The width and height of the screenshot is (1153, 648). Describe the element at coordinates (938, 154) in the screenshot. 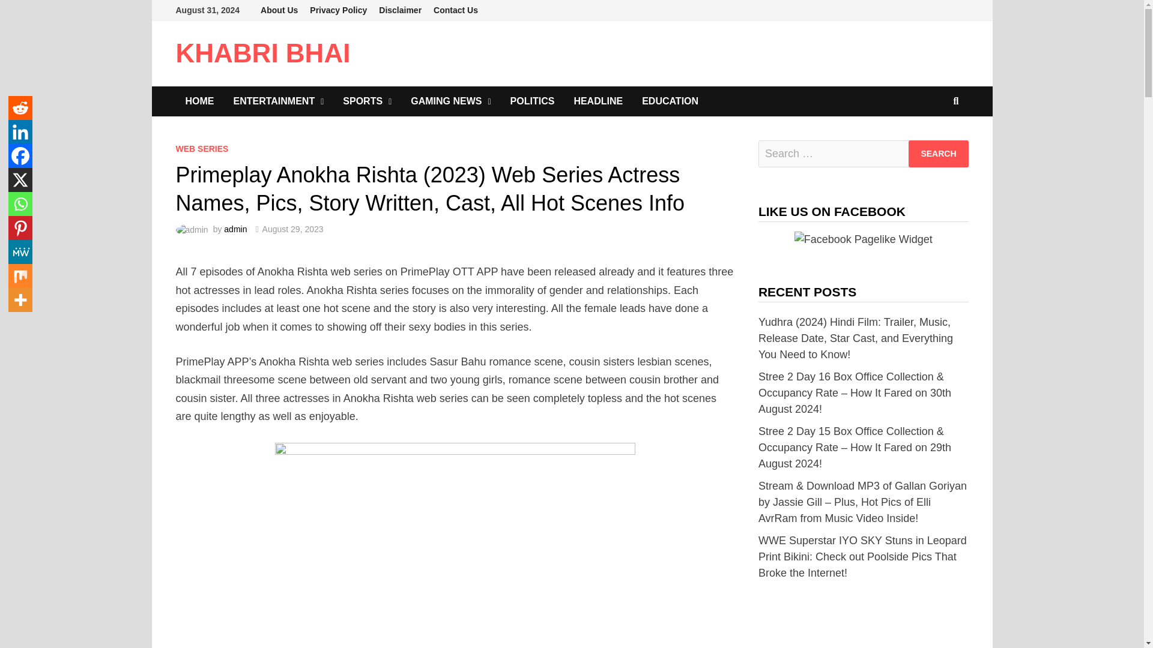

I see `Search` at that location.